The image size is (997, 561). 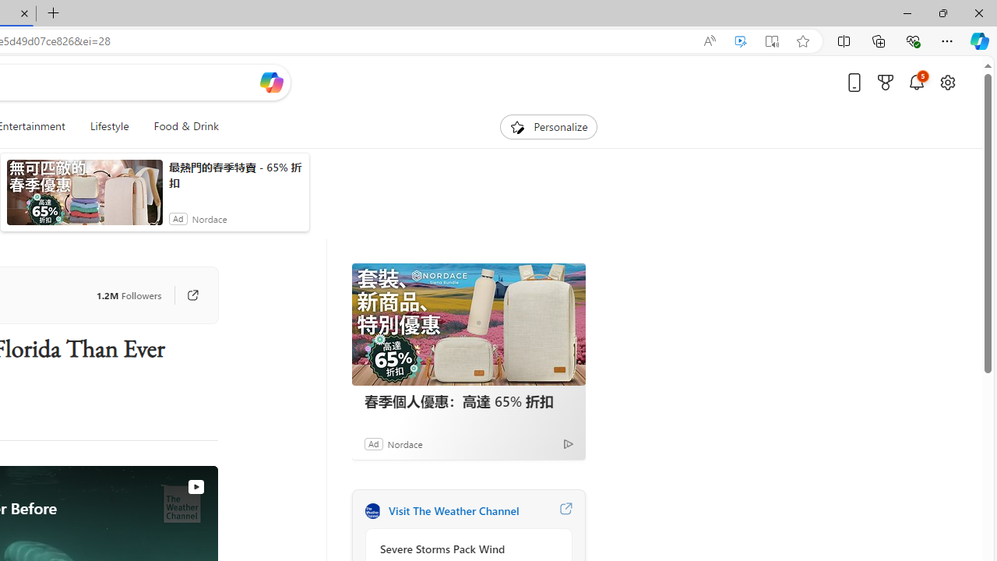 I want to click on Lifestyle, so click(x=109, y=126).